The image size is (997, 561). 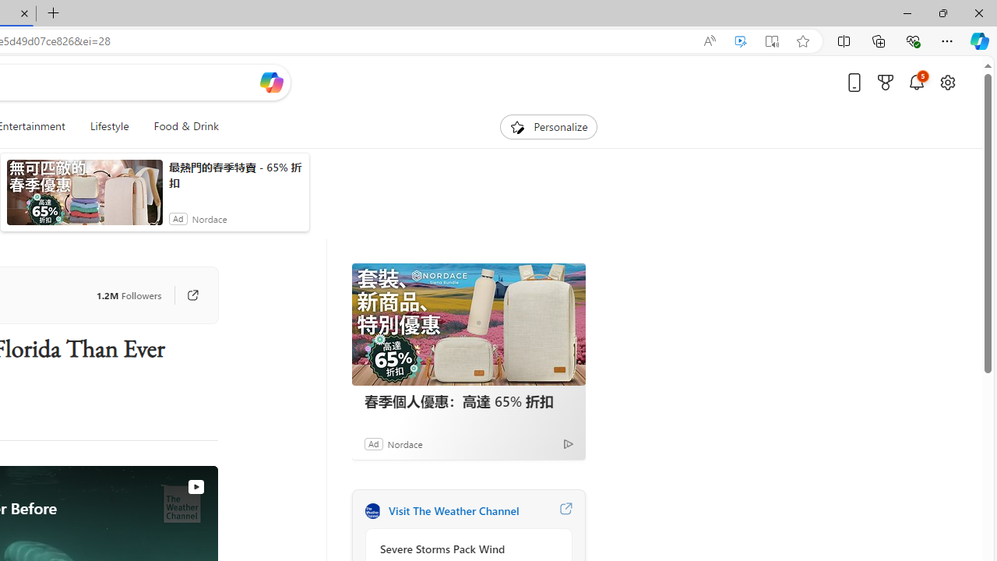 I want to click on Lifestyle, so click(x=109, y=126).